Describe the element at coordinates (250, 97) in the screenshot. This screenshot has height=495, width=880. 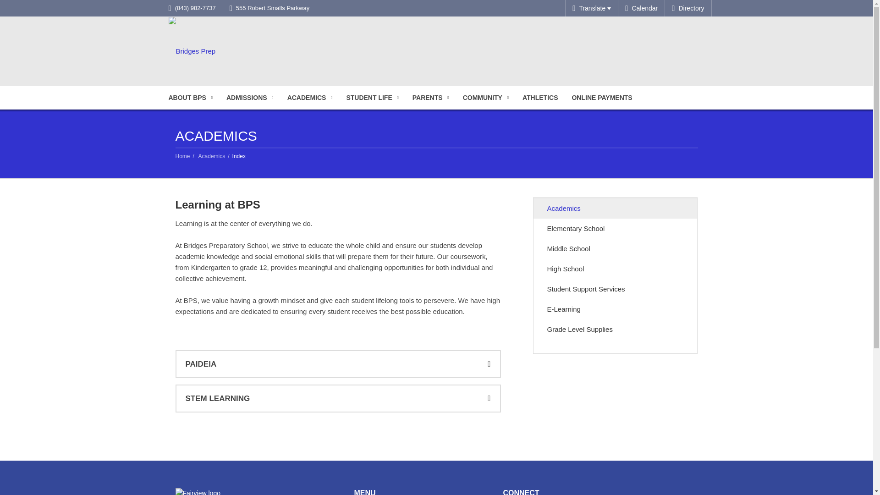
I see `ADMISSIONS` at that location.